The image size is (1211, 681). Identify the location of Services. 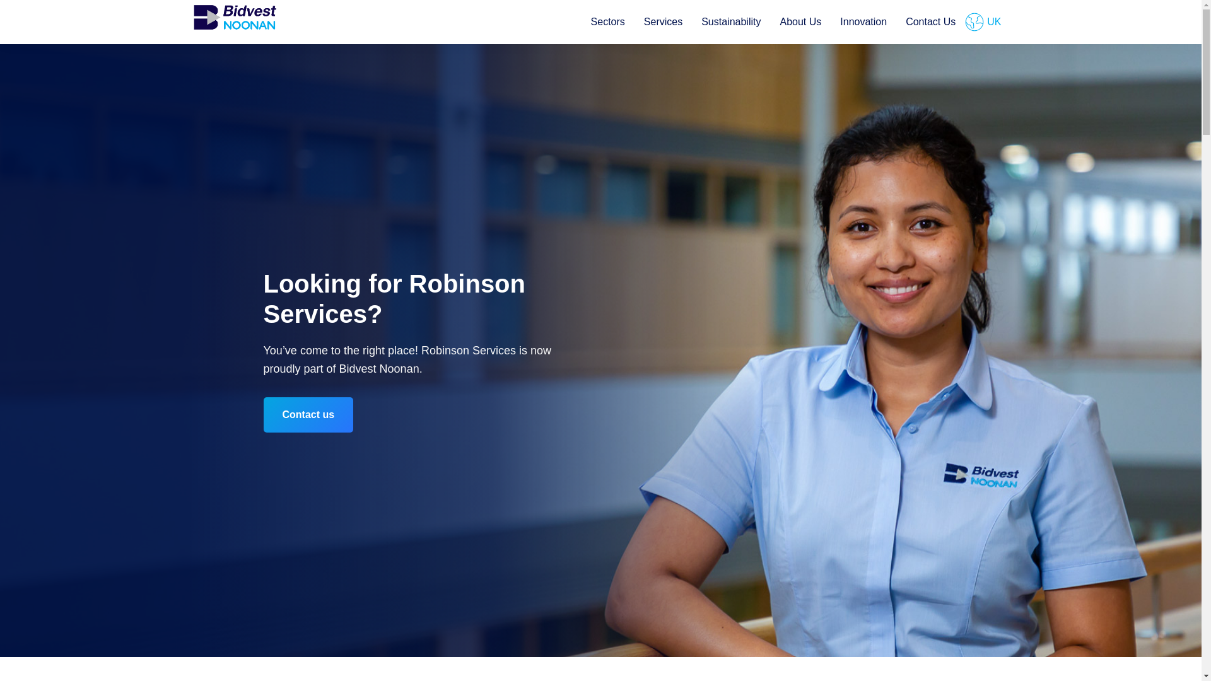
(663, 22).